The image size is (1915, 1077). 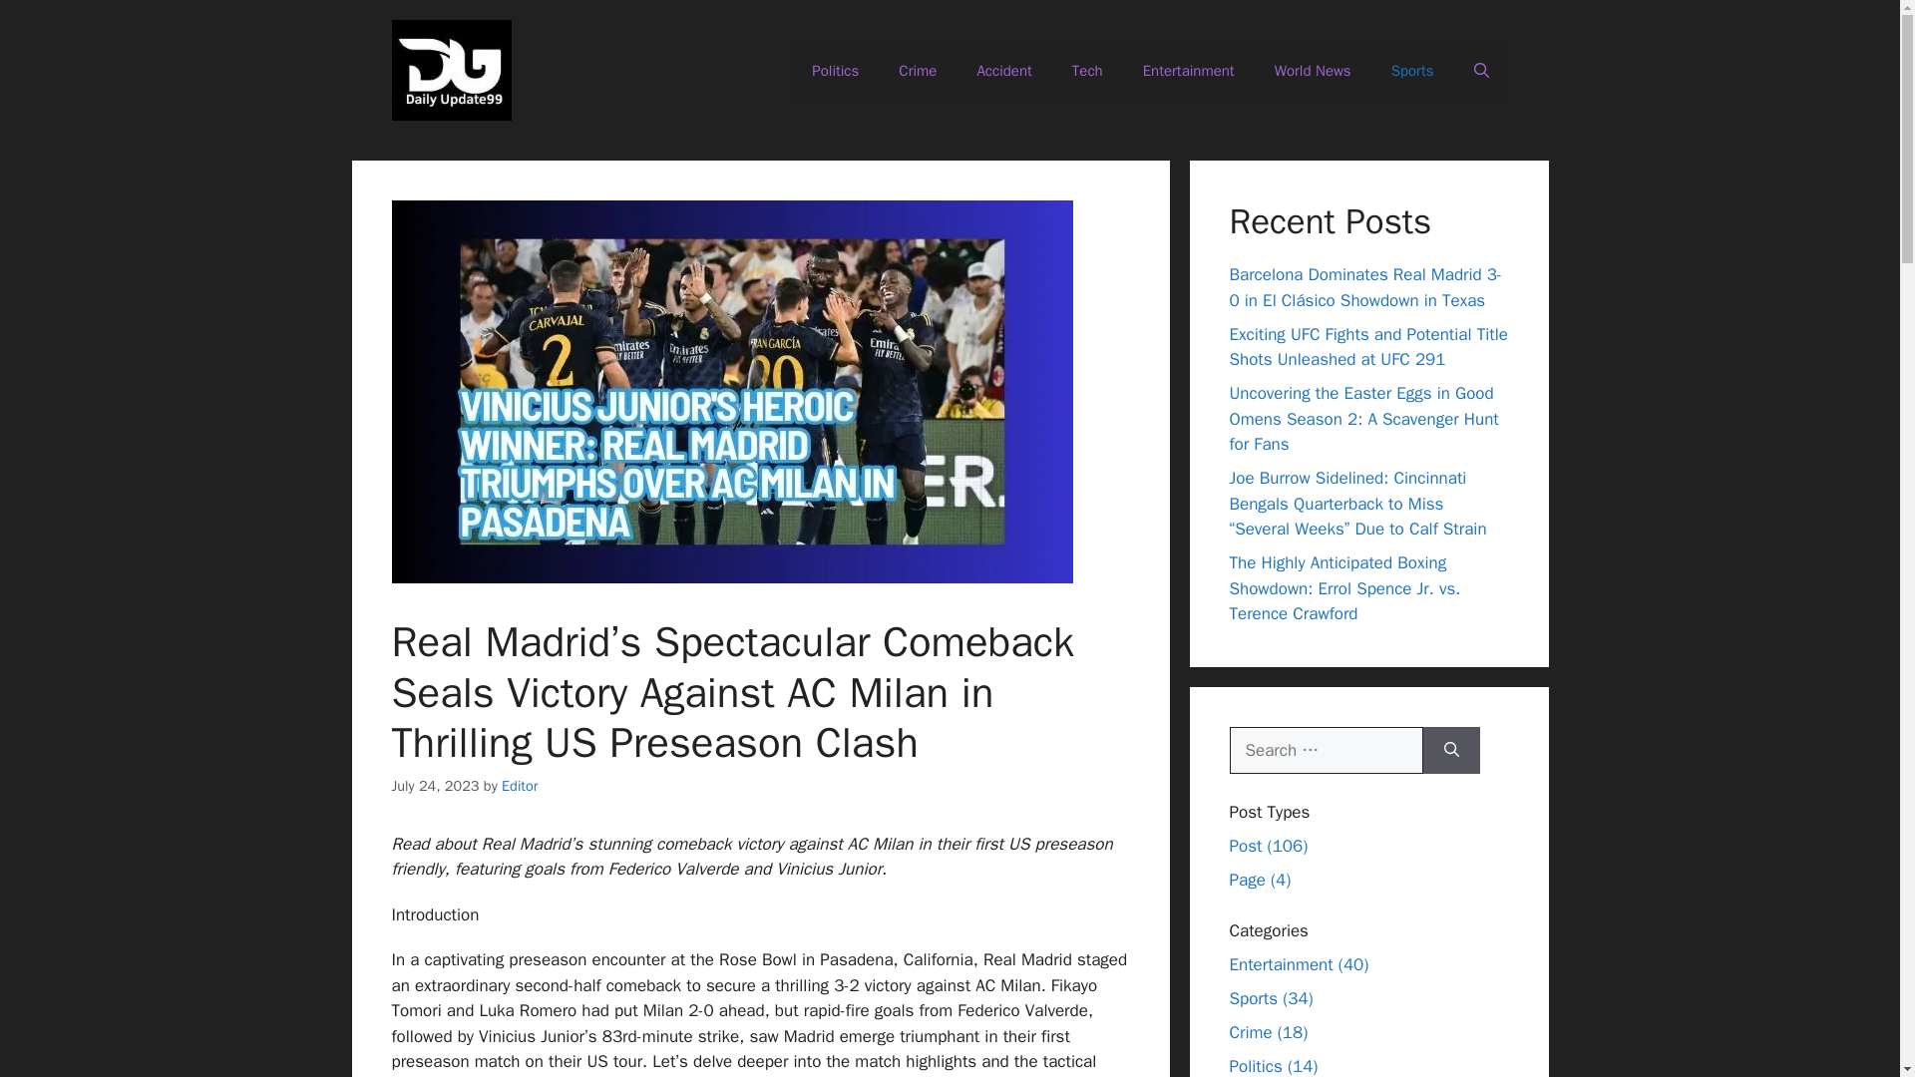 What do you see at coordinates (1313, 71) in the screenshot?
I see `World News` at bounding box center [1313, 71].